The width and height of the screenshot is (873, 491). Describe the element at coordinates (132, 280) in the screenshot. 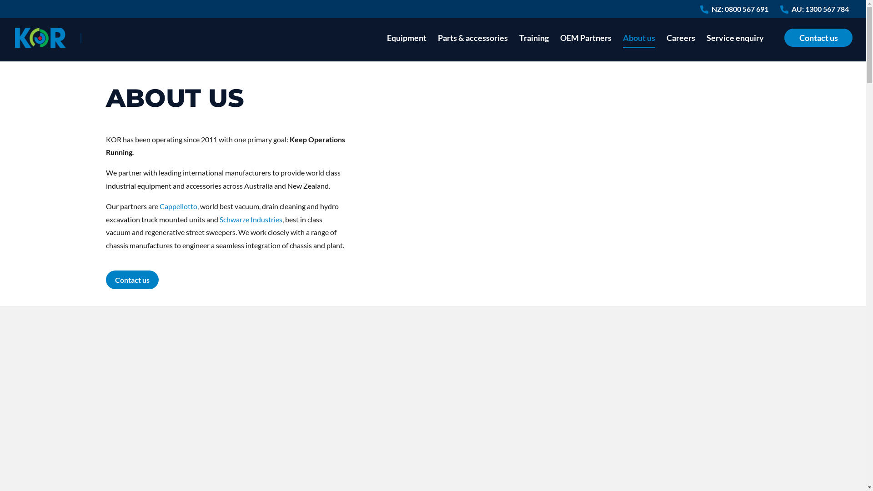

I see `Contact us` at that location.